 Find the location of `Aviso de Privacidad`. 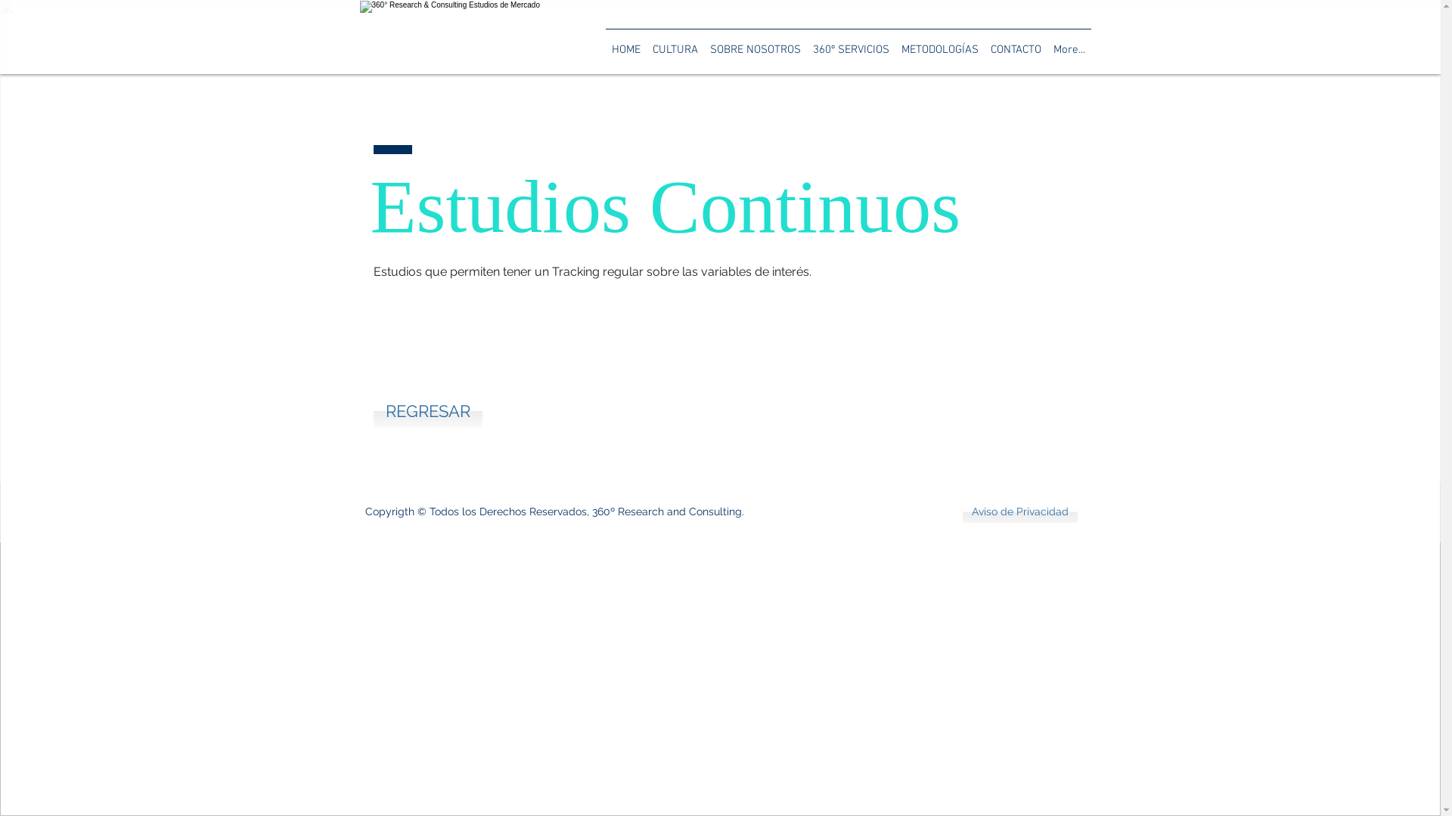

Aviso de Privacidad is located at coordinates (1019, 512).